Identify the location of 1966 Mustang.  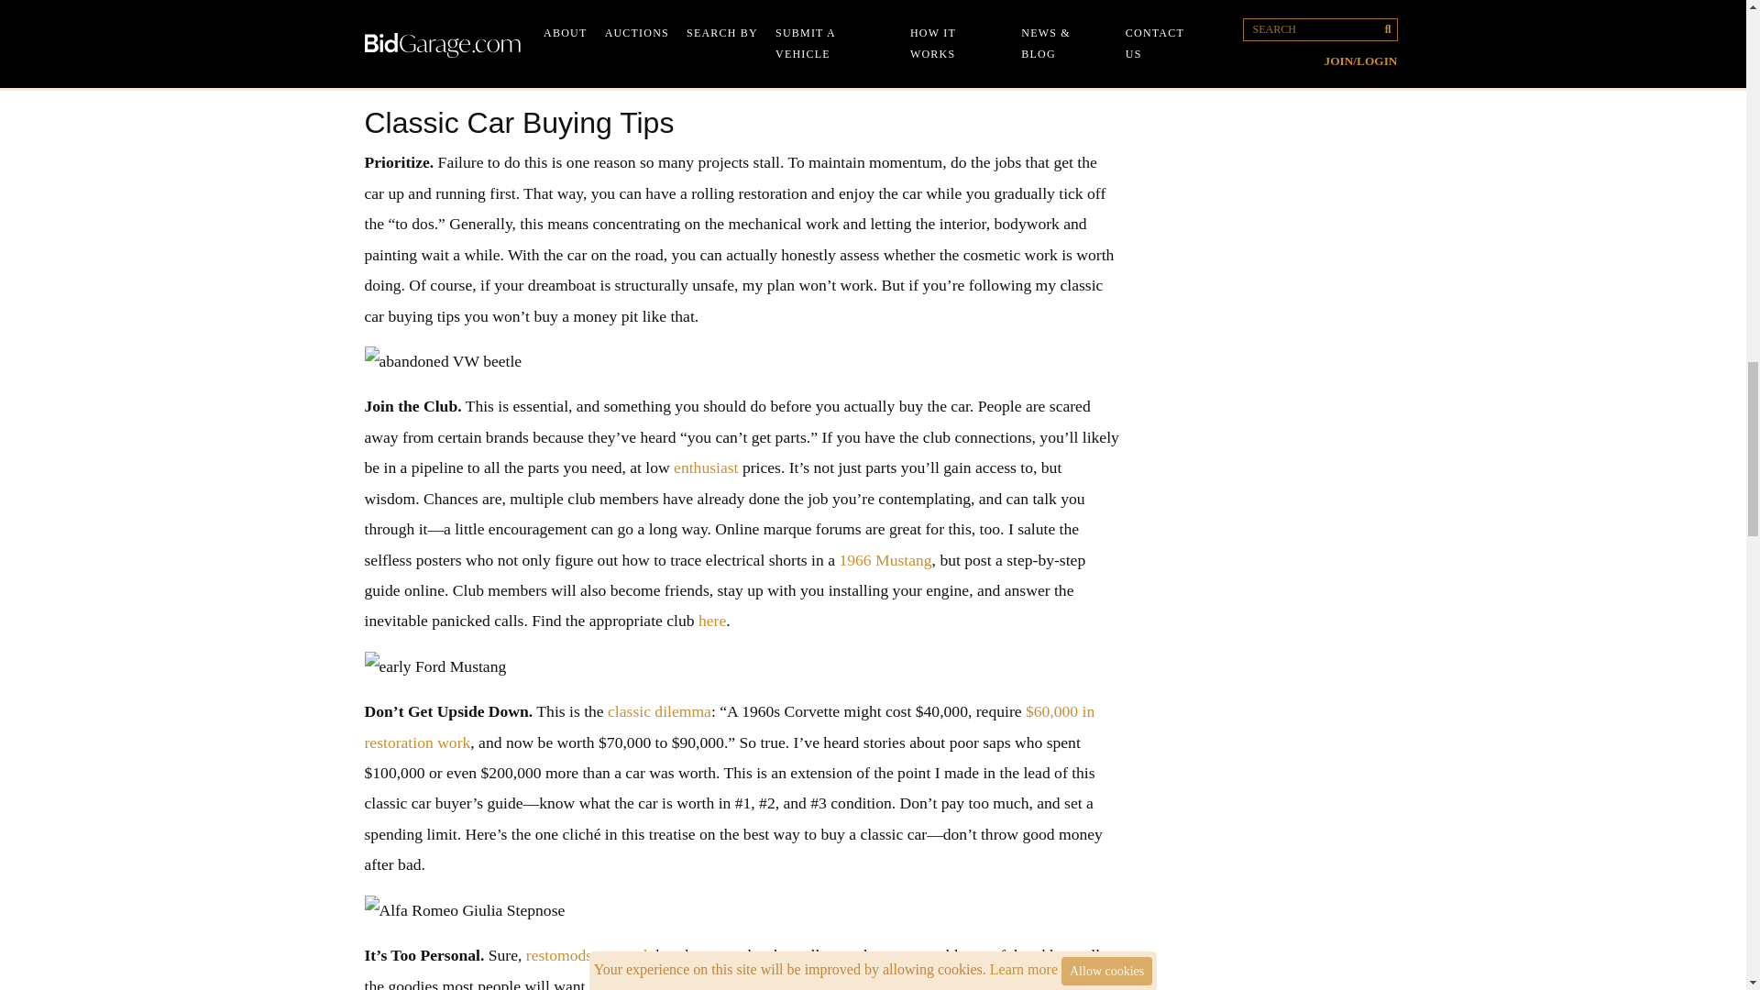
(885, 559).